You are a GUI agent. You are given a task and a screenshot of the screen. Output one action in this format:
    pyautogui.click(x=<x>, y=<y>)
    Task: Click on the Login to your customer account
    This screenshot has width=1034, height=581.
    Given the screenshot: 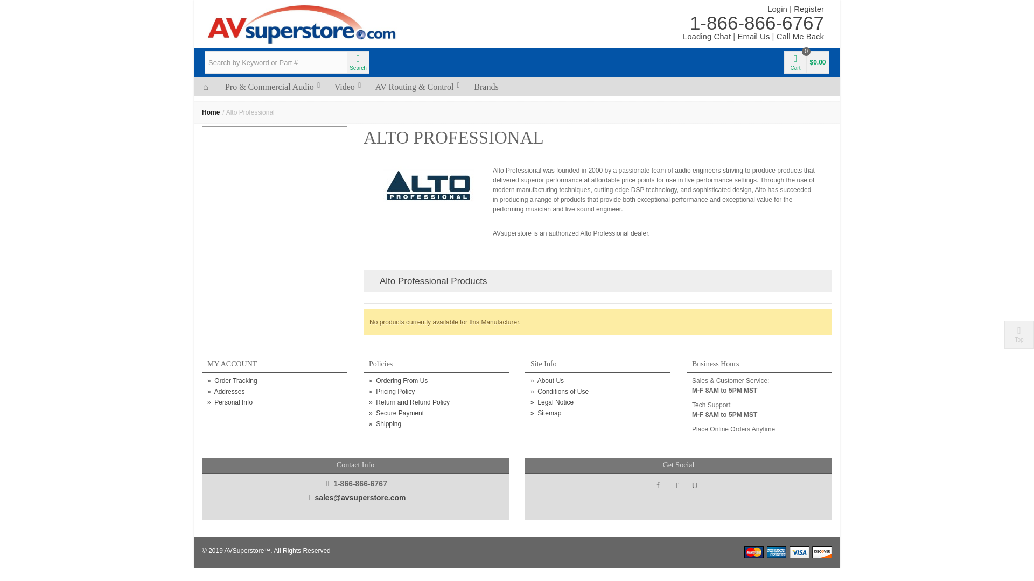 What is the action you would take?
    pyautogui.click(x=809, y=9)
    